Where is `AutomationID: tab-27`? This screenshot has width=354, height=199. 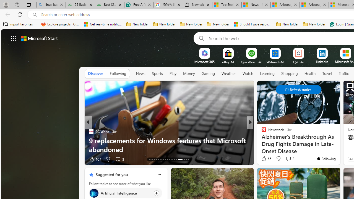
AutomationID: tab-27 is located at coordinates (184, 159).